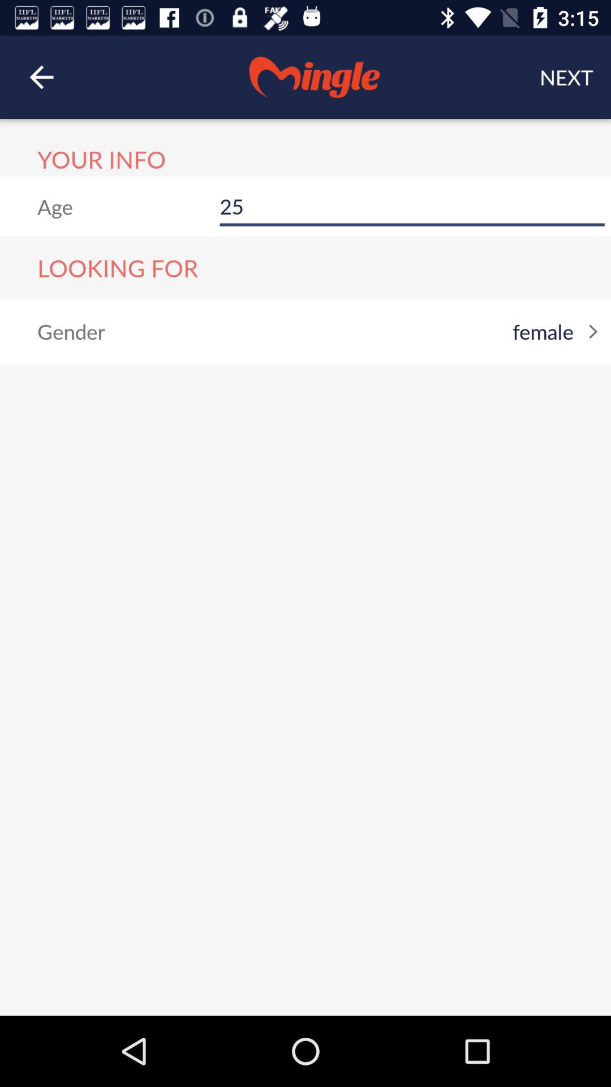 This screenshot has height=1087, width=611. I want to click on choose next item, so click(566, 77).